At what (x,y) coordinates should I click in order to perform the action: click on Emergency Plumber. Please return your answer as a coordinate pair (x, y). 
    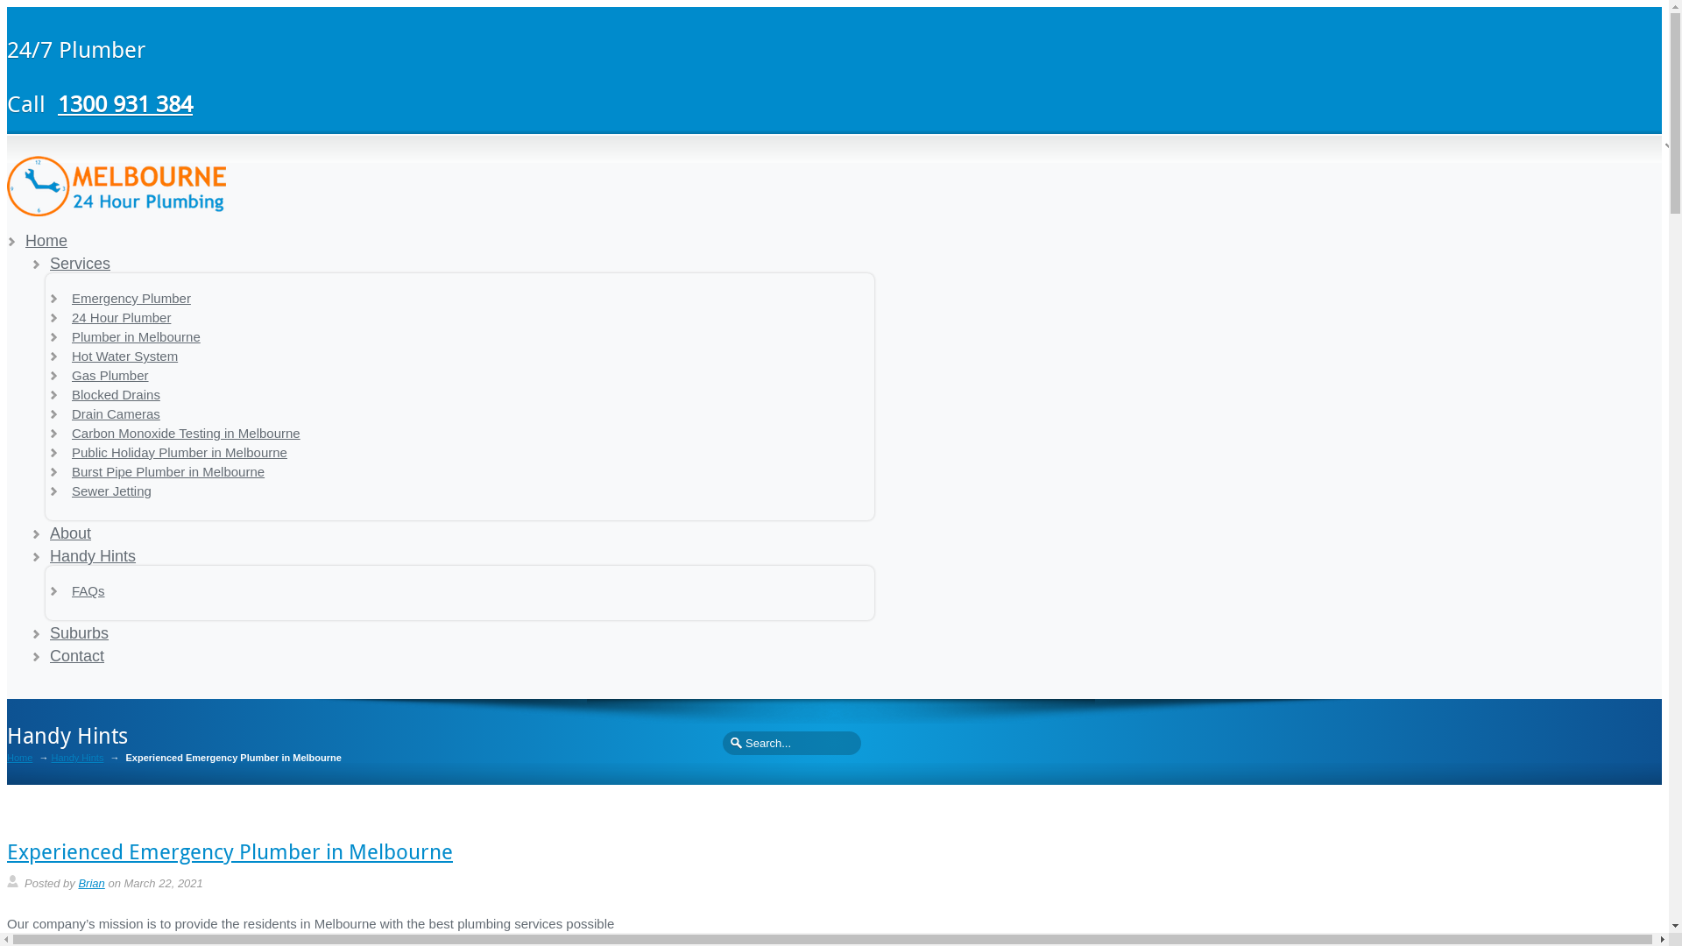
    Looking at the image, I should click on (131, 298).